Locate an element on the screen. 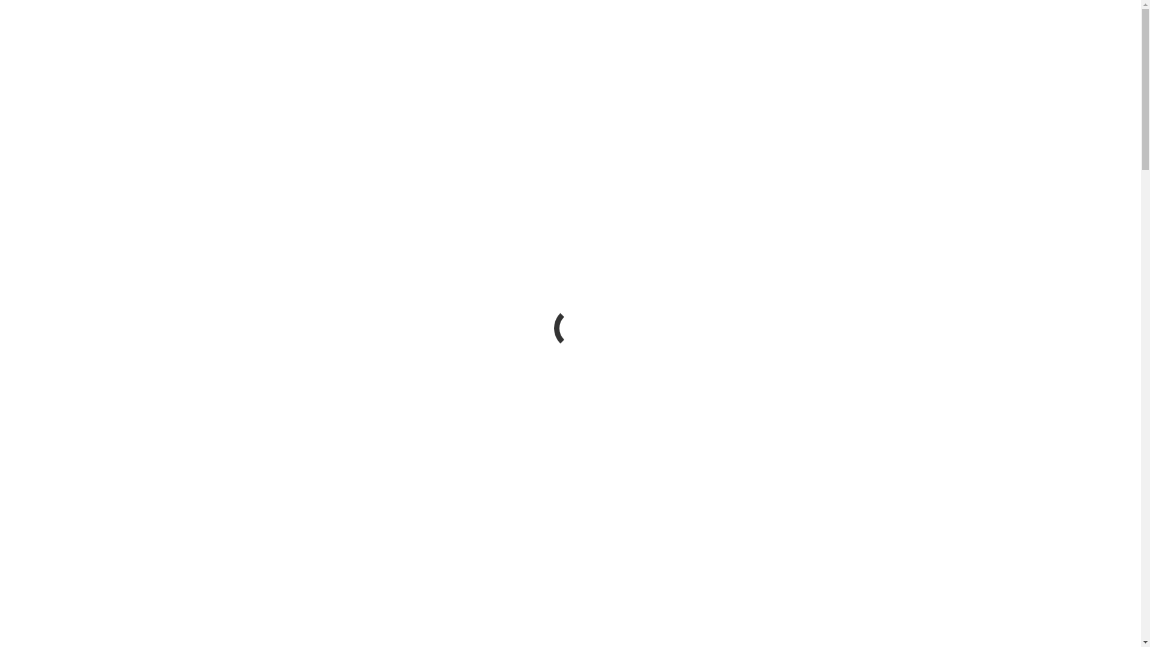 This screenshot has width=1150, height=647. Contact is located at coordinates (44, 331).